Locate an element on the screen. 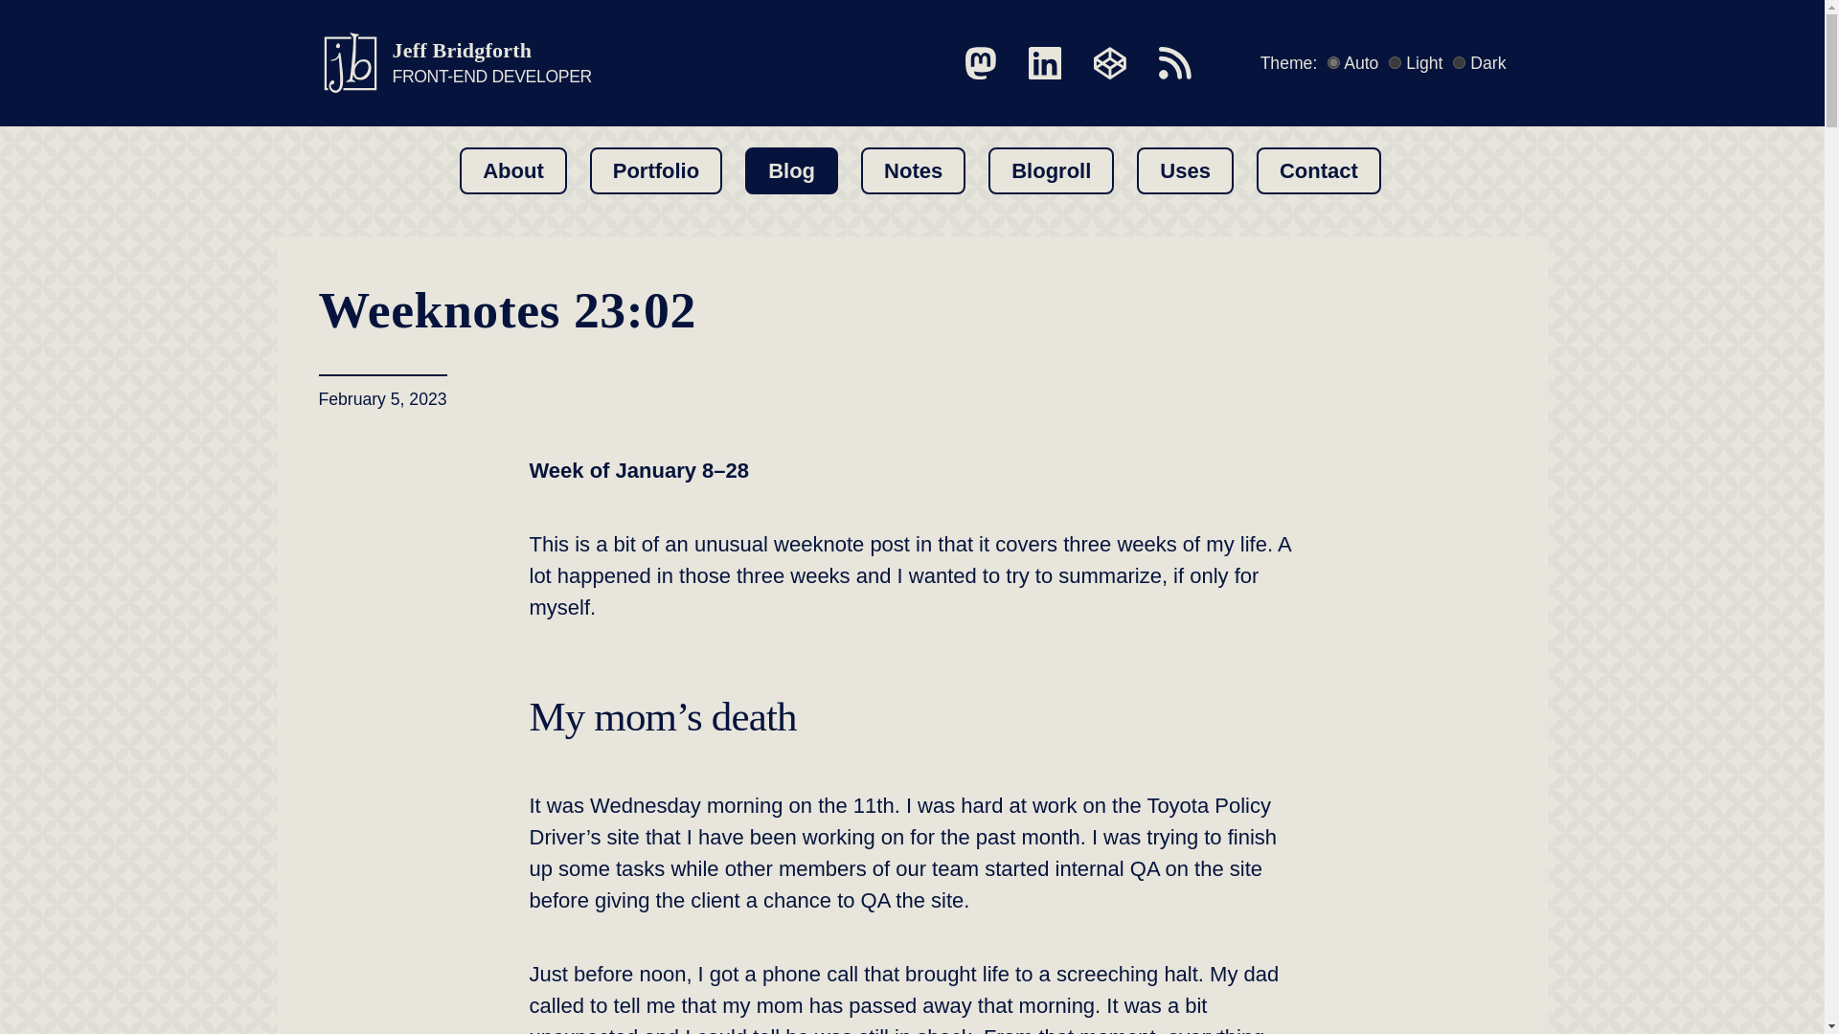 The width and height of the screenshot is (1839, 1034). Contact is located at coordinates (1318, 170).